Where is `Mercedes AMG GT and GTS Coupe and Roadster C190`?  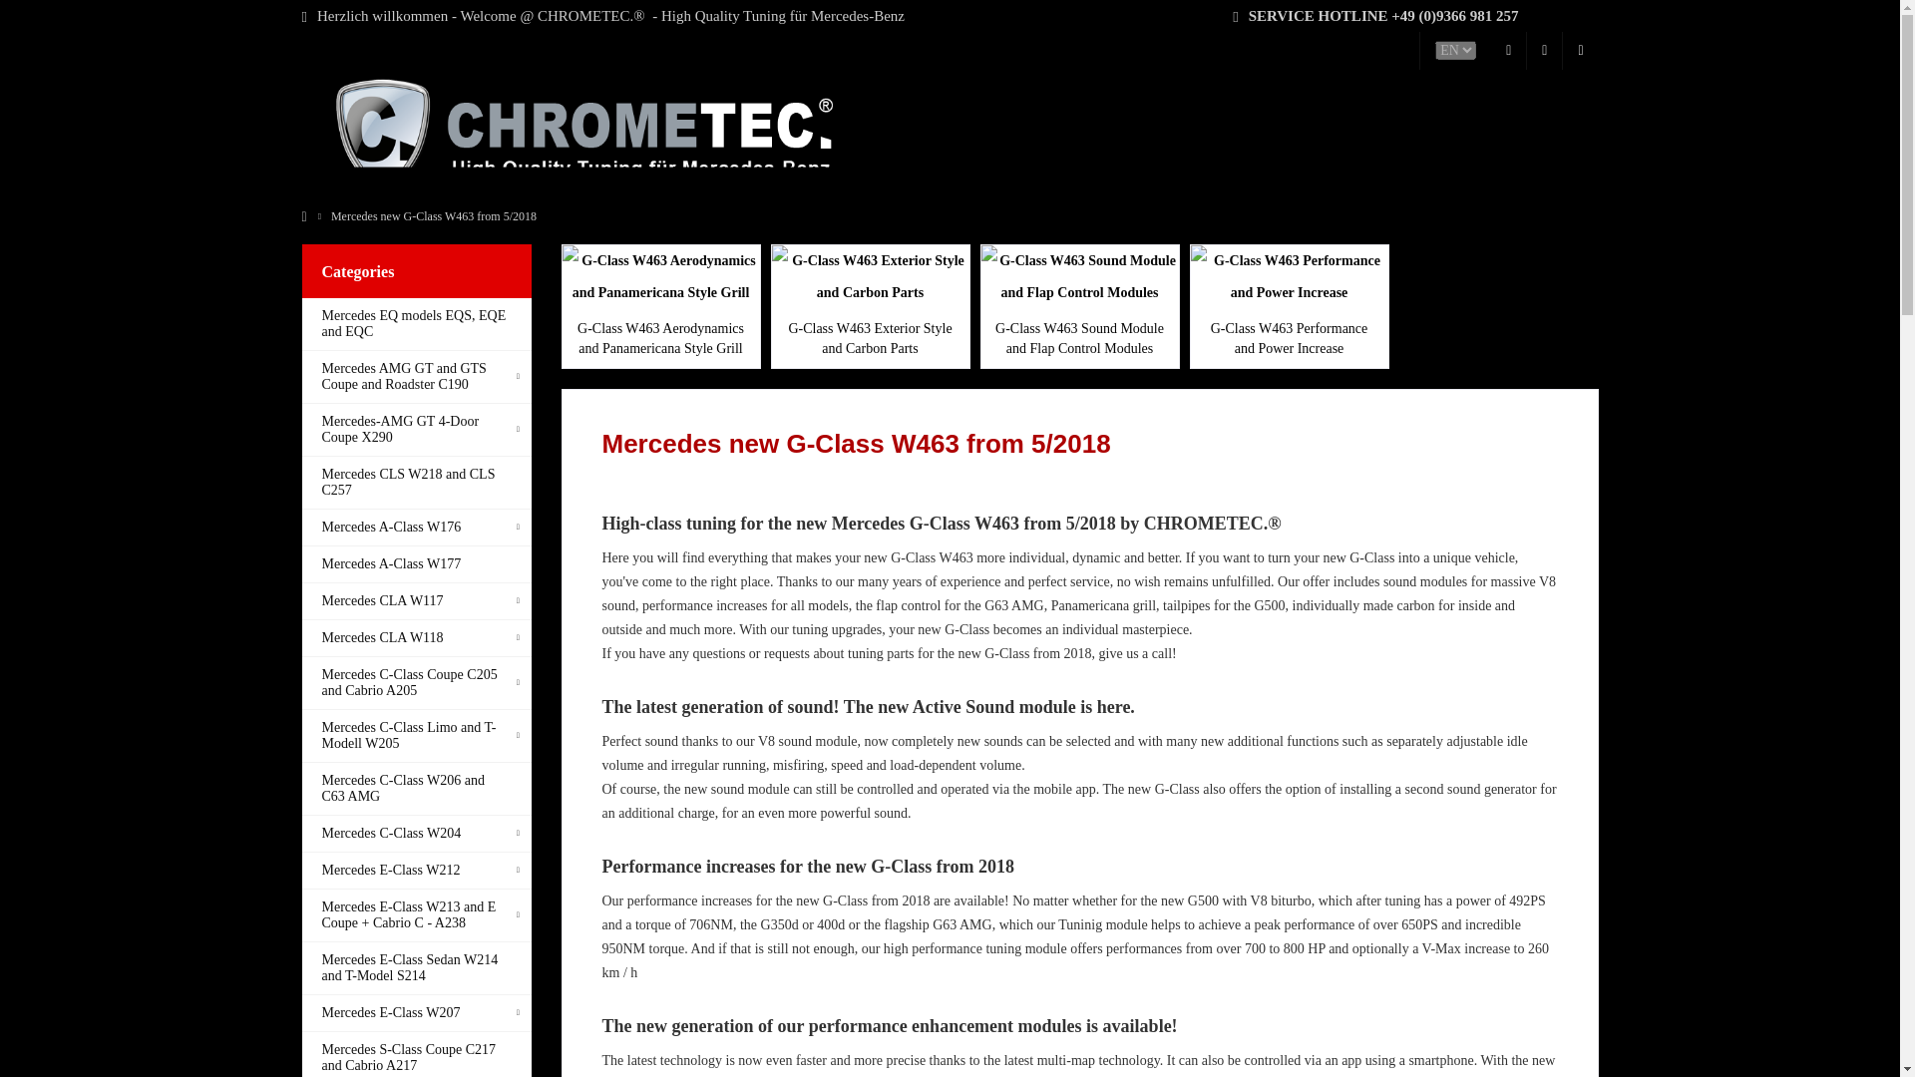
Mercedes AMG GT and GTS Coupe and Roadster C190 is located at coordinates (415, 377).